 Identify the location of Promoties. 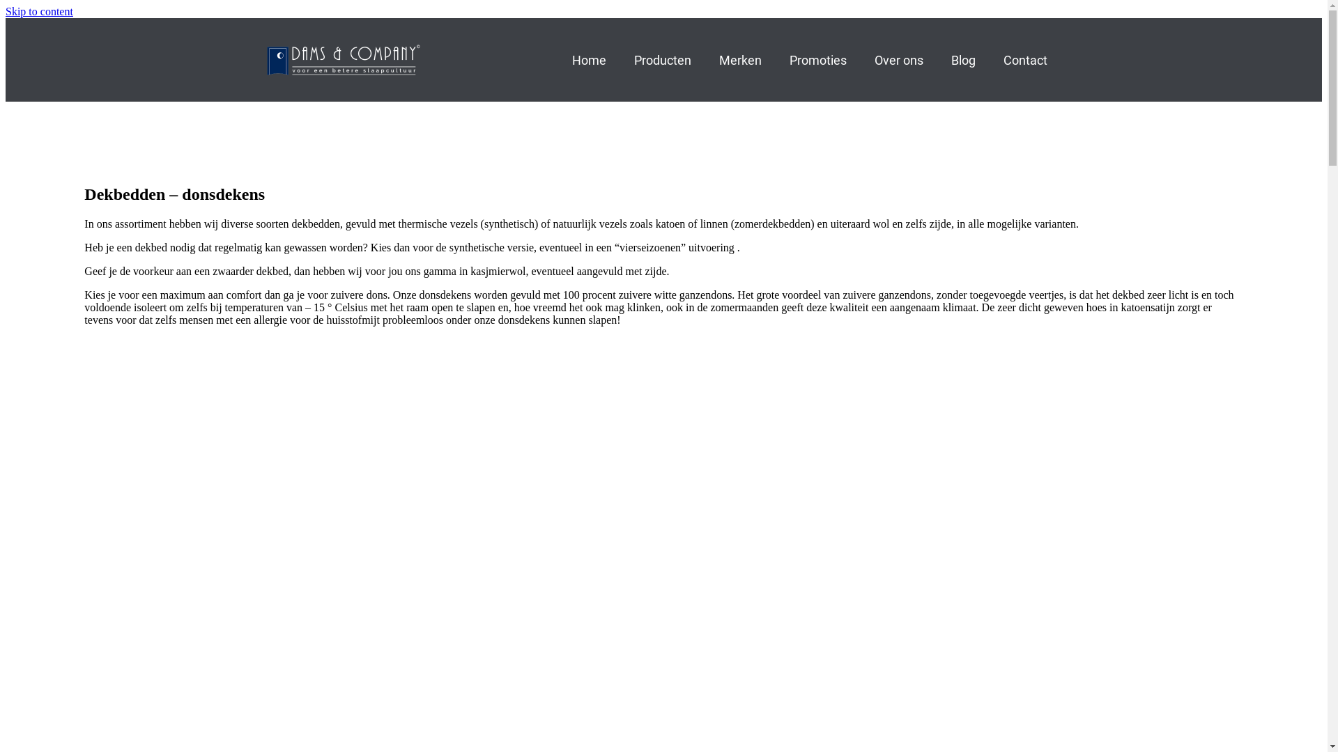
(817, 60).